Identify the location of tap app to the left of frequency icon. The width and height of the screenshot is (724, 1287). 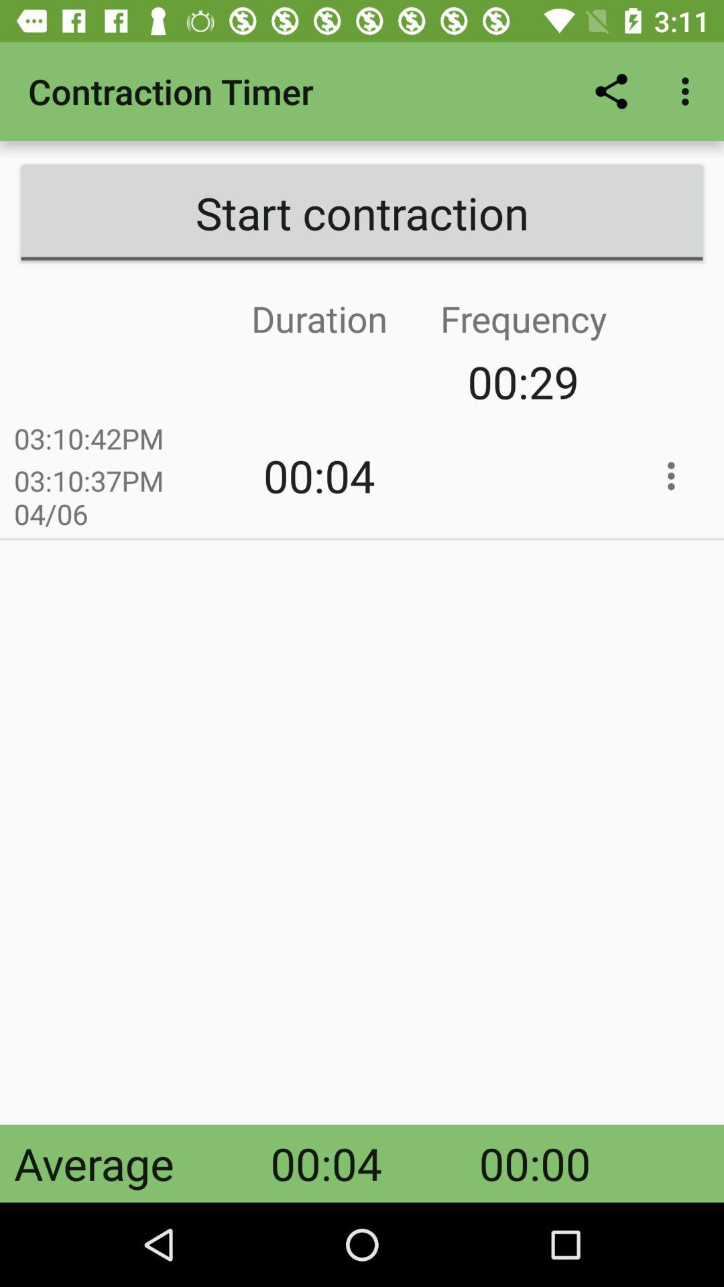
(217, 382).